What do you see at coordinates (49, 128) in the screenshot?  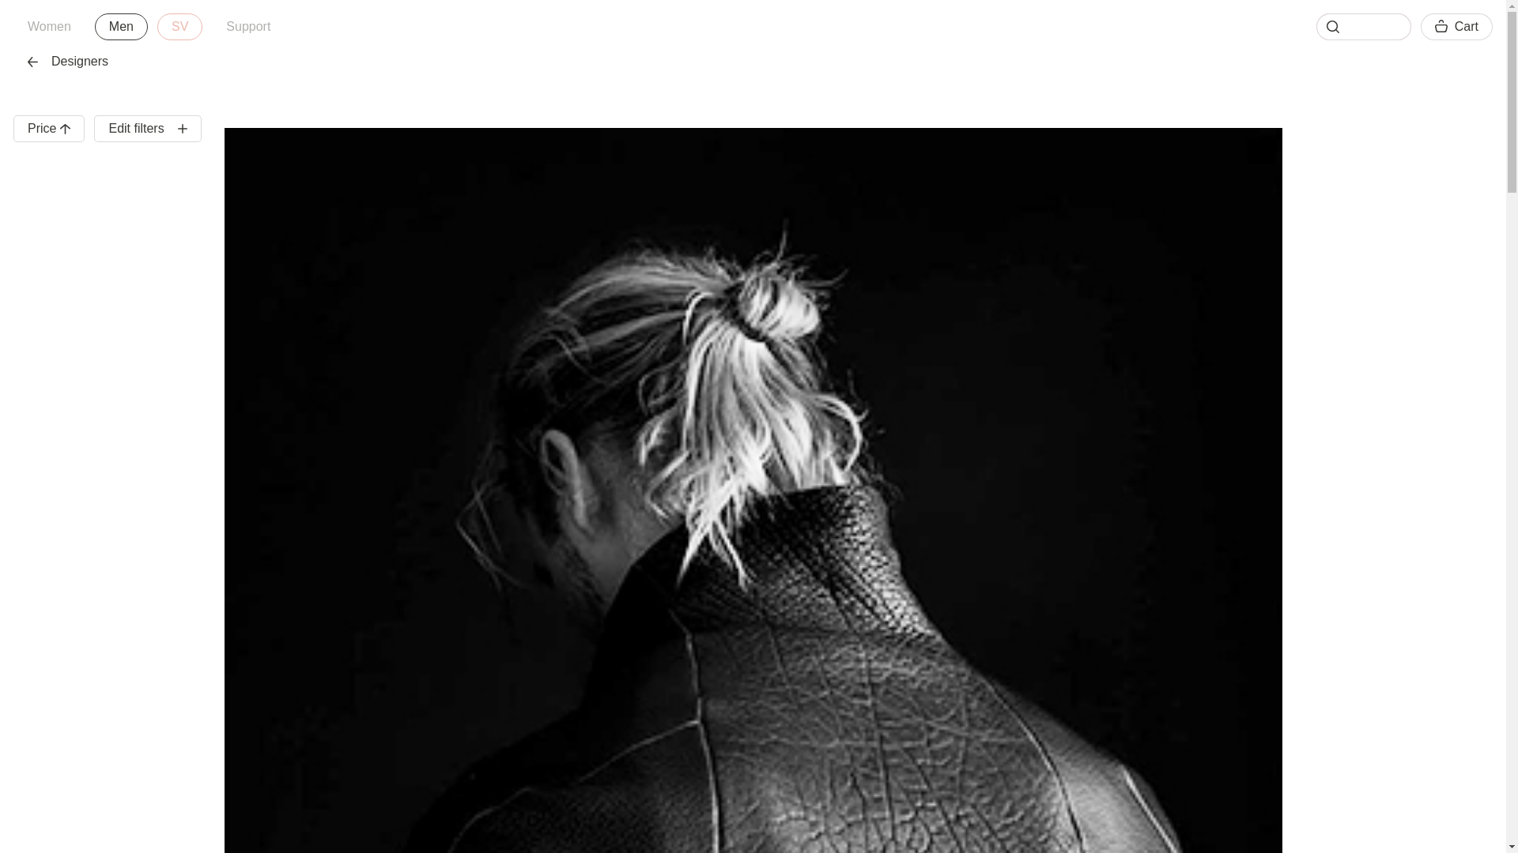 I see `Leon Emanuel Blanck` at bounding box center [49, 128].